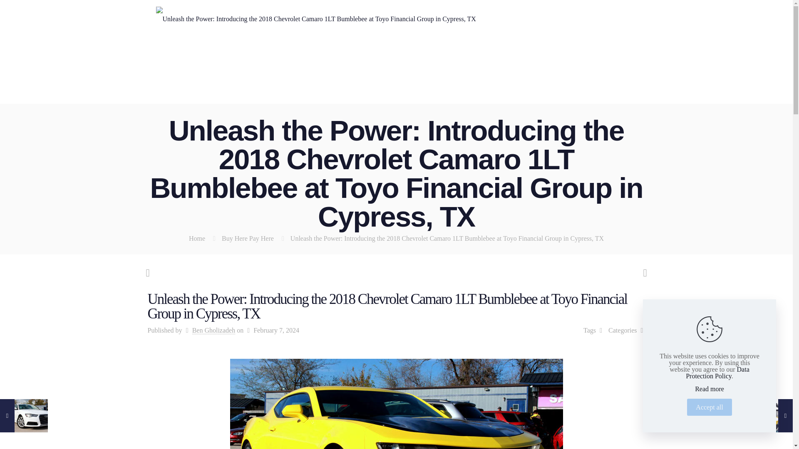 This screenshot has height=449, width=799. What do you see at coordinates (248, 238) in the screenshot?
I see `Buy Here Pay Here` at bounding box center [248, 238].